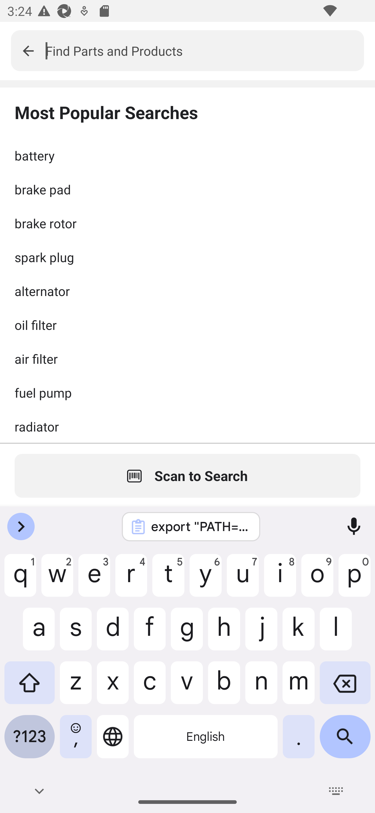  Describe the element at coordinates (187, 325) in the screenshot. I see `oil filter` at that location.